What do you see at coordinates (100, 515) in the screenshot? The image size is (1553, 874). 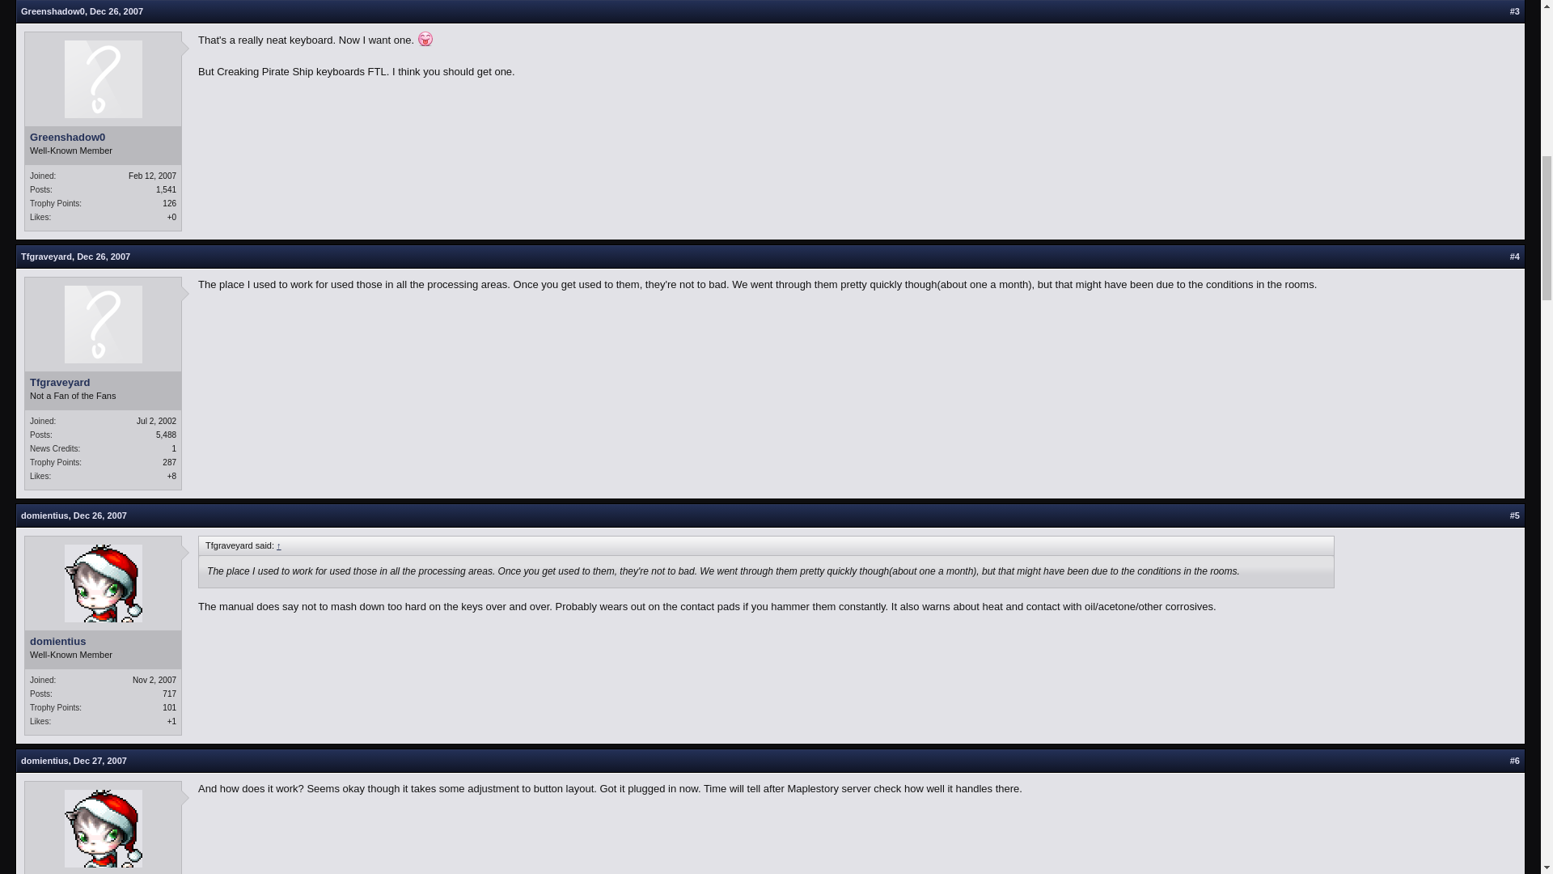 I see `Permalink` at bounding box center [100, 515].